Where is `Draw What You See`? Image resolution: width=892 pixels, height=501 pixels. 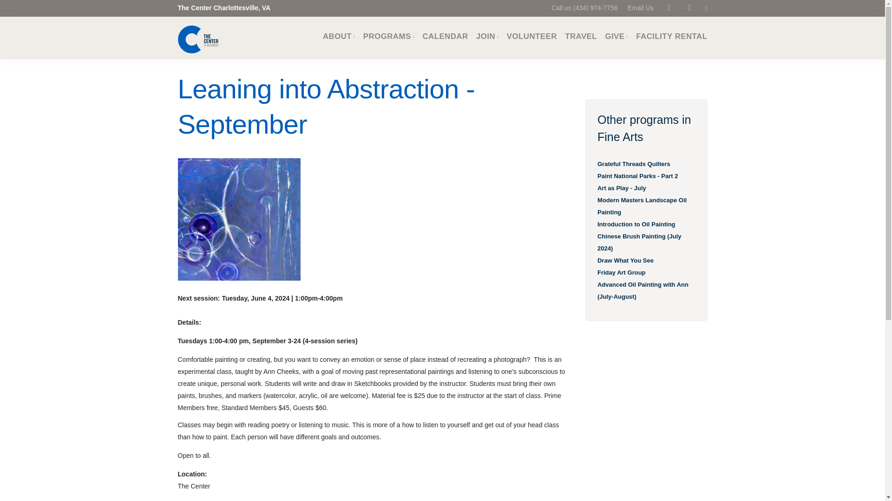
Draw What You See is located at coordinates (625, 261).